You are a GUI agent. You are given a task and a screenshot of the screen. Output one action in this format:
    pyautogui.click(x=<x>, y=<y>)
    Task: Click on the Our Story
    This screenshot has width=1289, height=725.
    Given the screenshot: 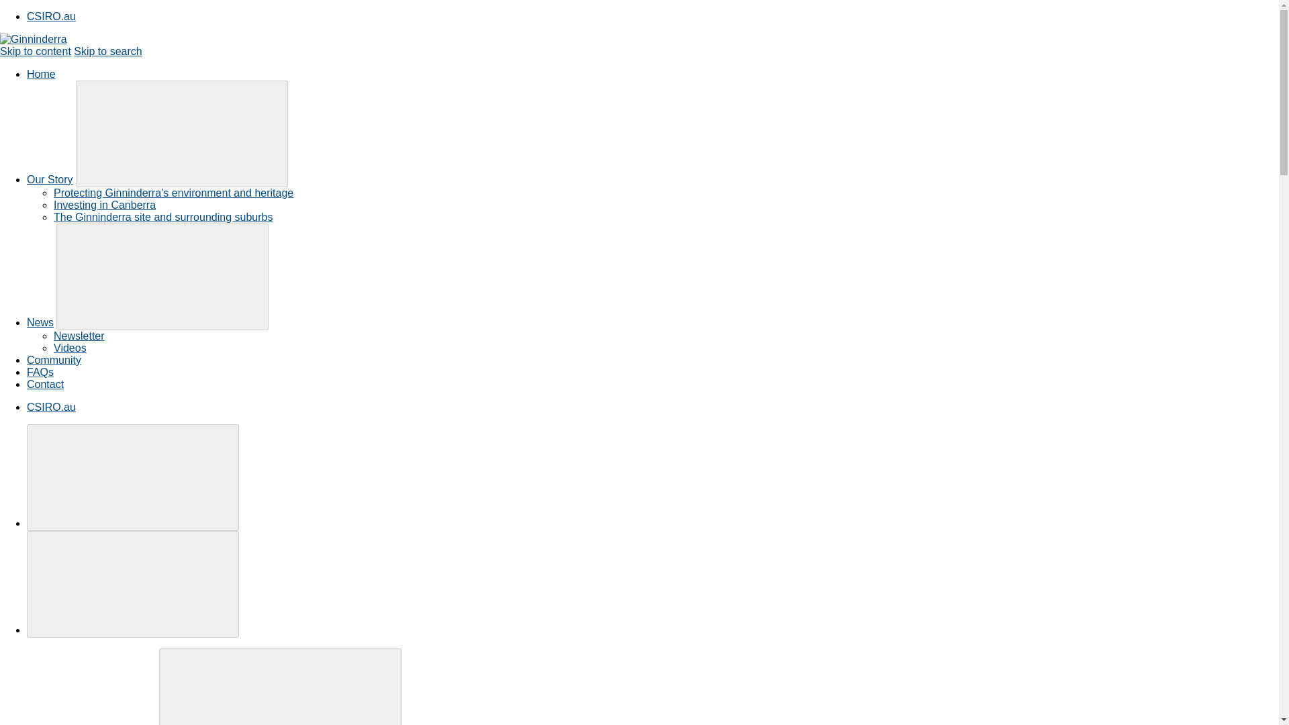 What is the action you would take?
    pyautogui.click(x=50, y=180)
    